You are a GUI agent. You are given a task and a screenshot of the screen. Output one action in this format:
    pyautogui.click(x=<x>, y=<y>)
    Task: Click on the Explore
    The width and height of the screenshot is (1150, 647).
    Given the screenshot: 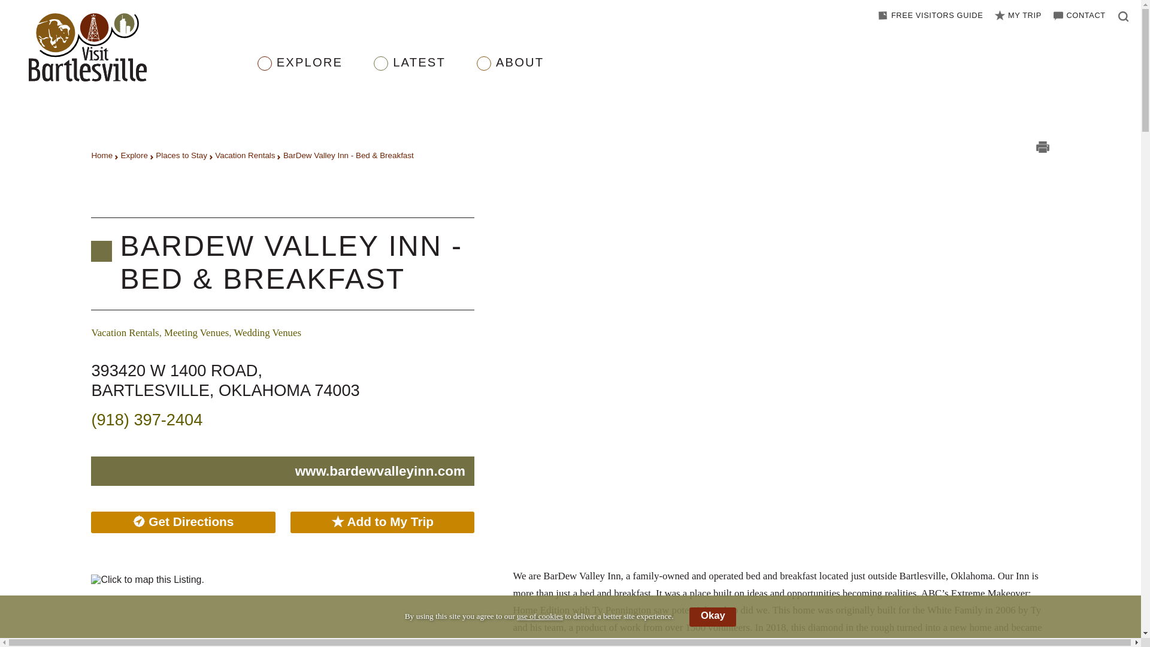 What is the action you would take?
    pyautogui.click(x=134, y=155)
    